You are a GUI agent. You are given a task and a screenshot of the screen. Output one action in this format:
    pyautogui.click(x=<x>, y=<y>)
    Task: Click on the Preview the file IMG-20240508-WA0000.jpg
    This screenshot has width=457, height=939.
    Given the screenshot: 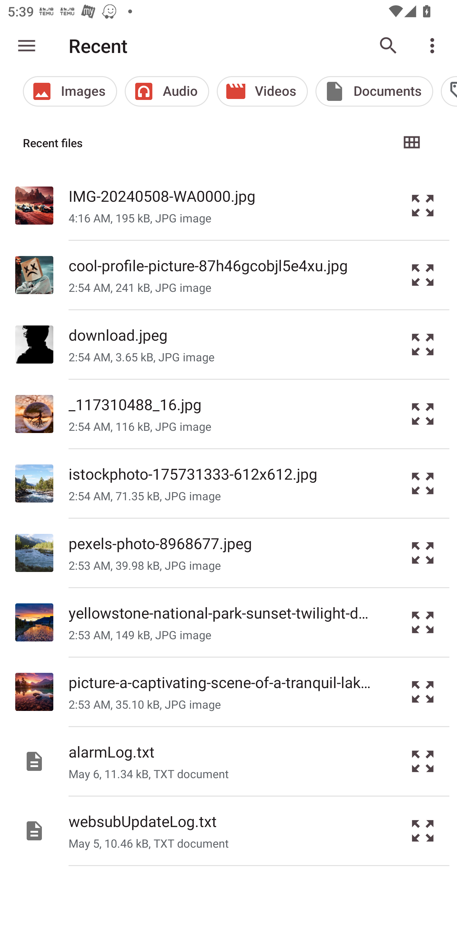 What is the action you would take?
    pyautogui.click(x=423, y=205)
    